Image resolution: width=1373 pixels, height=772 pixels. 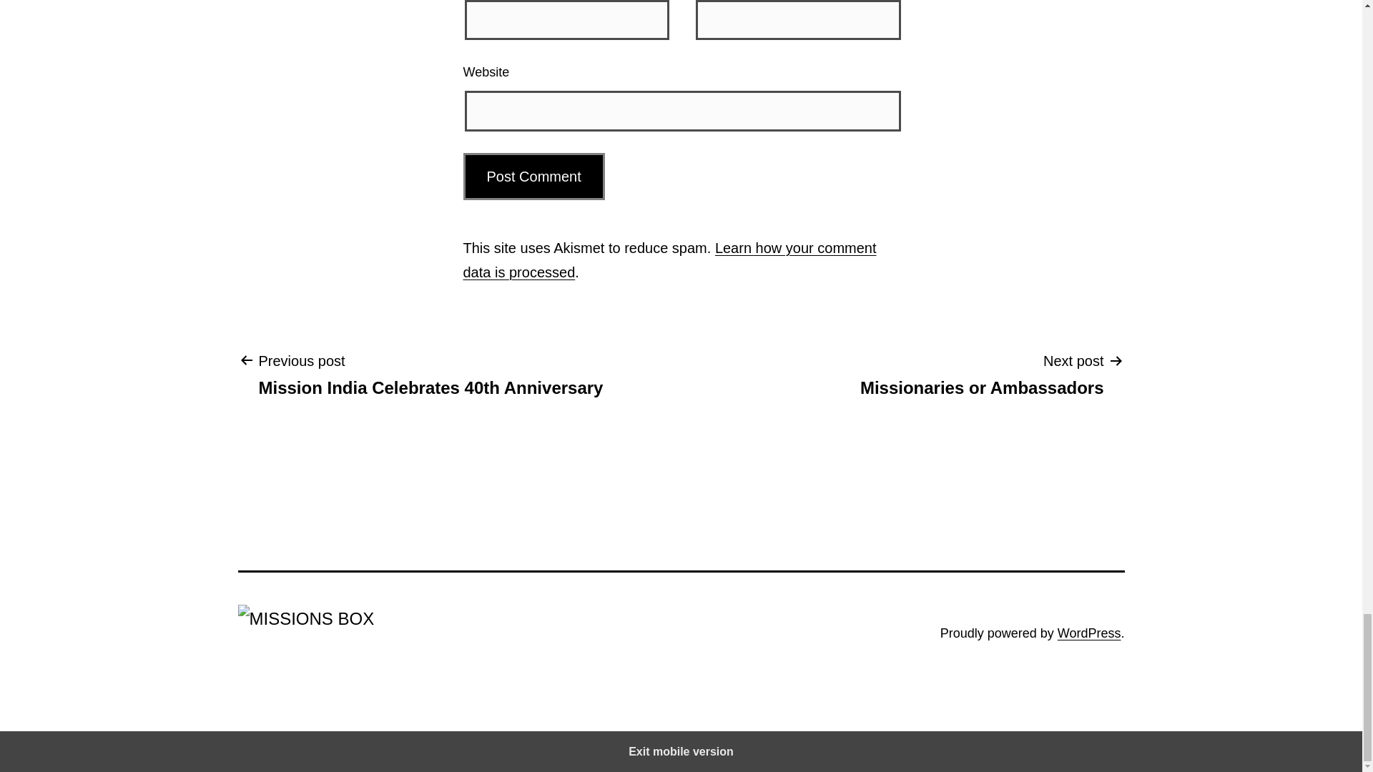 I want to click on WordPress, so click(x=430, y=374).